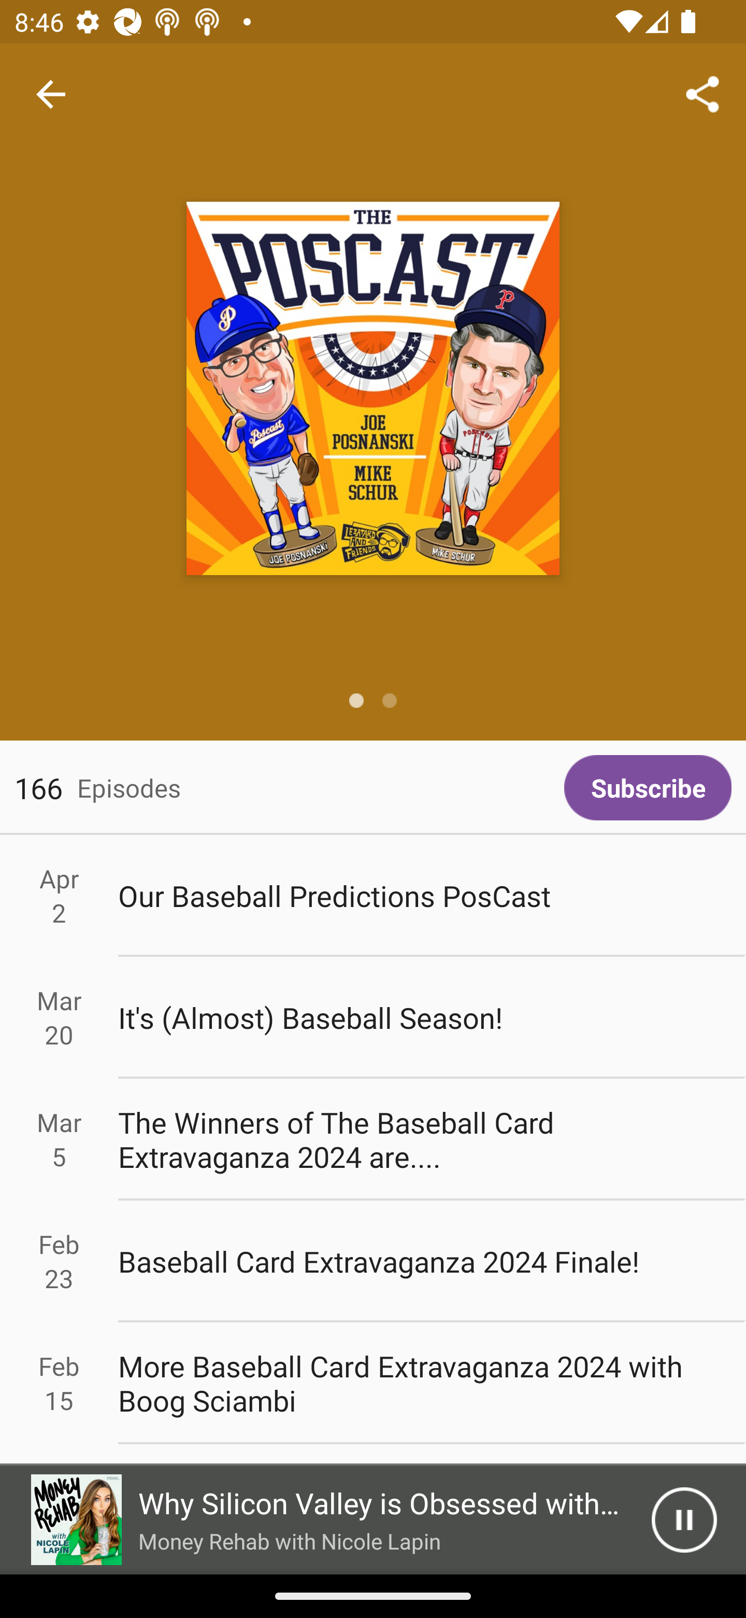 This screenshot has height=1618, width=746. I want to click on Pause, so click(684, 1520).